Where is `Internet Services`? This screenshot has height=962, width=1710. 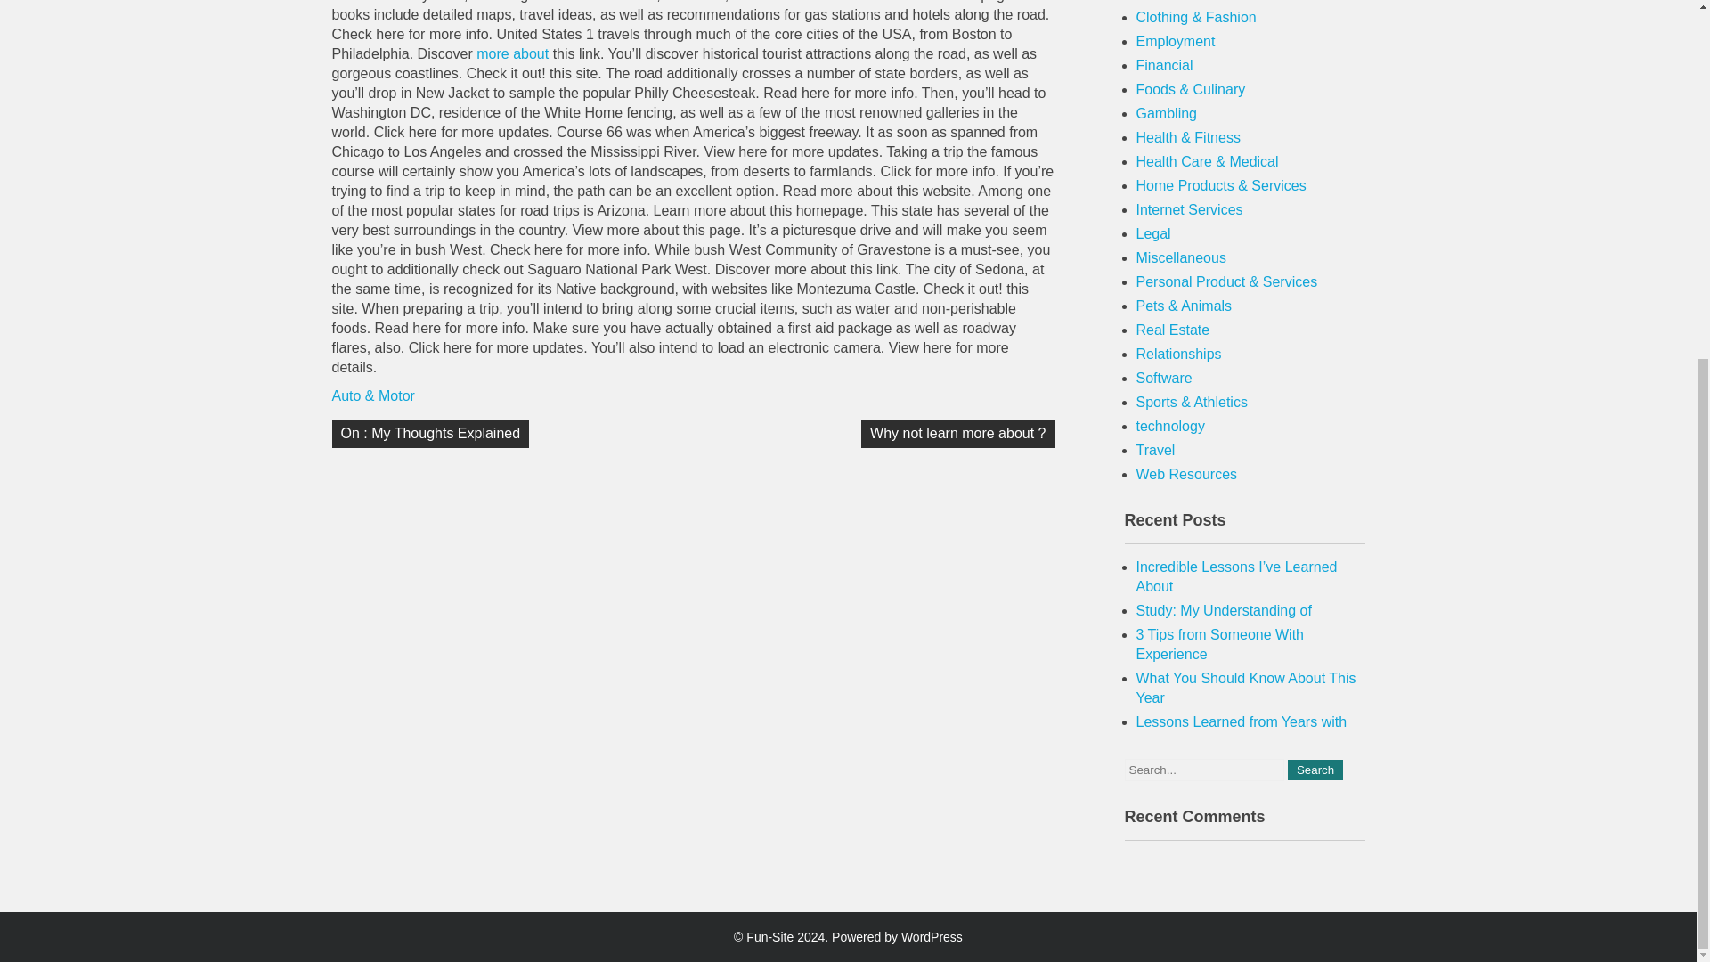
Internet Services is located at coordinates (1190, 209).